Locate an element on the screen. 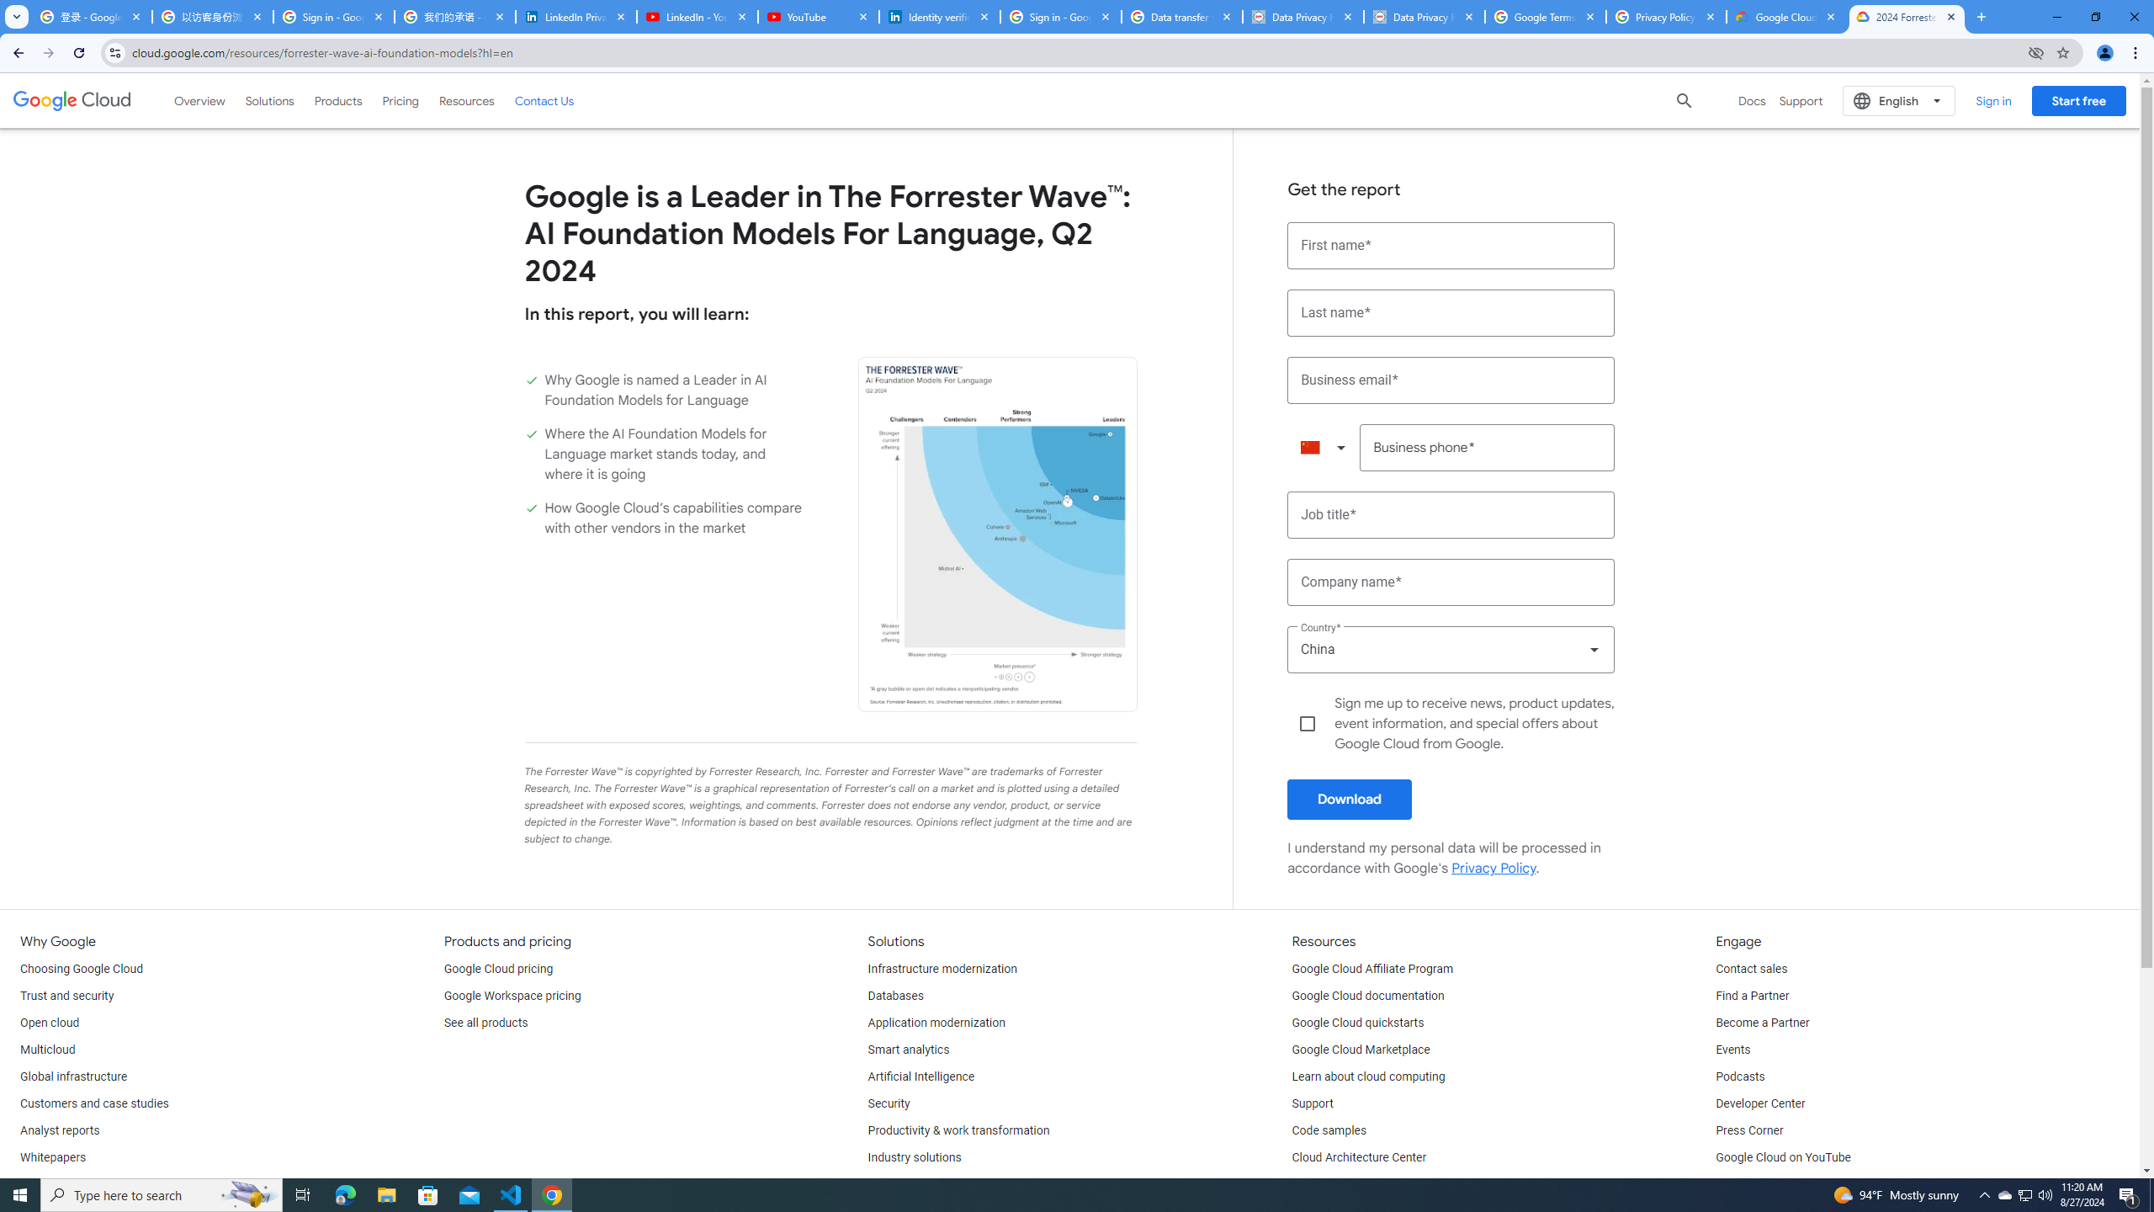 This screenshot has height=1212, width=2154. Pricing is located at coordinates (401, 100).